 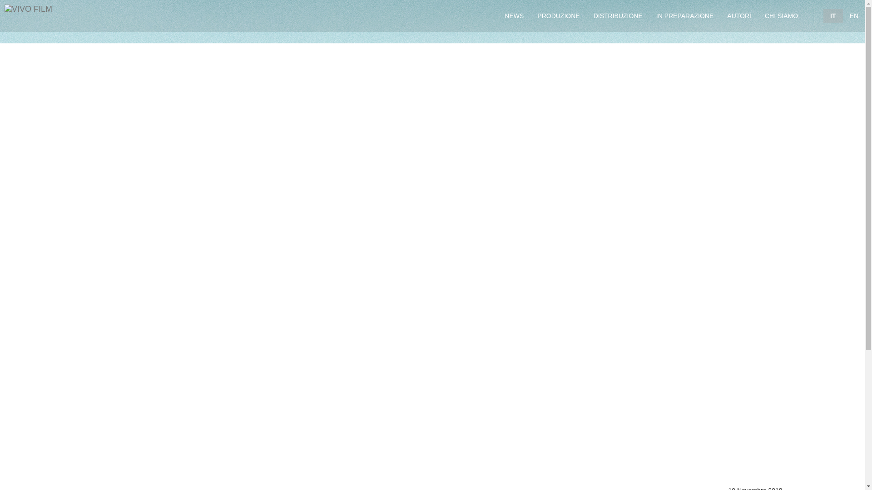 I want to click on PRODUZIONE, so click(x=558, y=16).